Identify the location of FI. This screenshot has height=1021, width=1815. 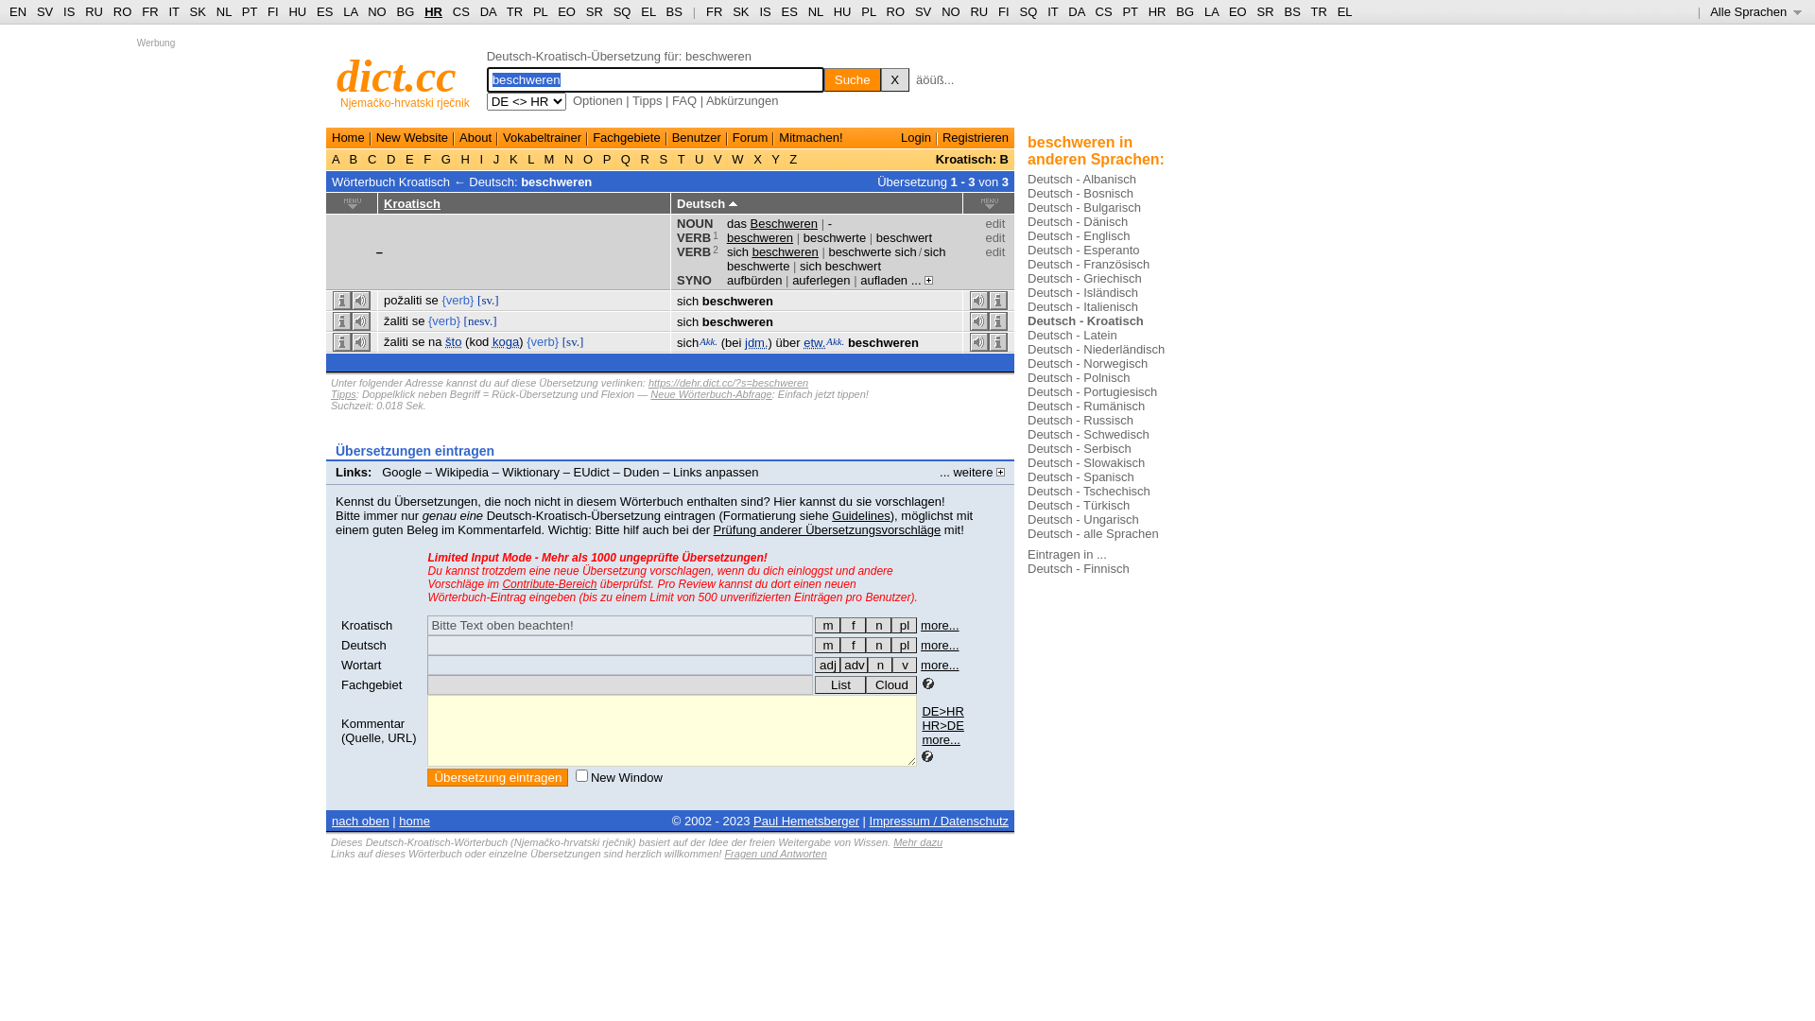
(273, 11).